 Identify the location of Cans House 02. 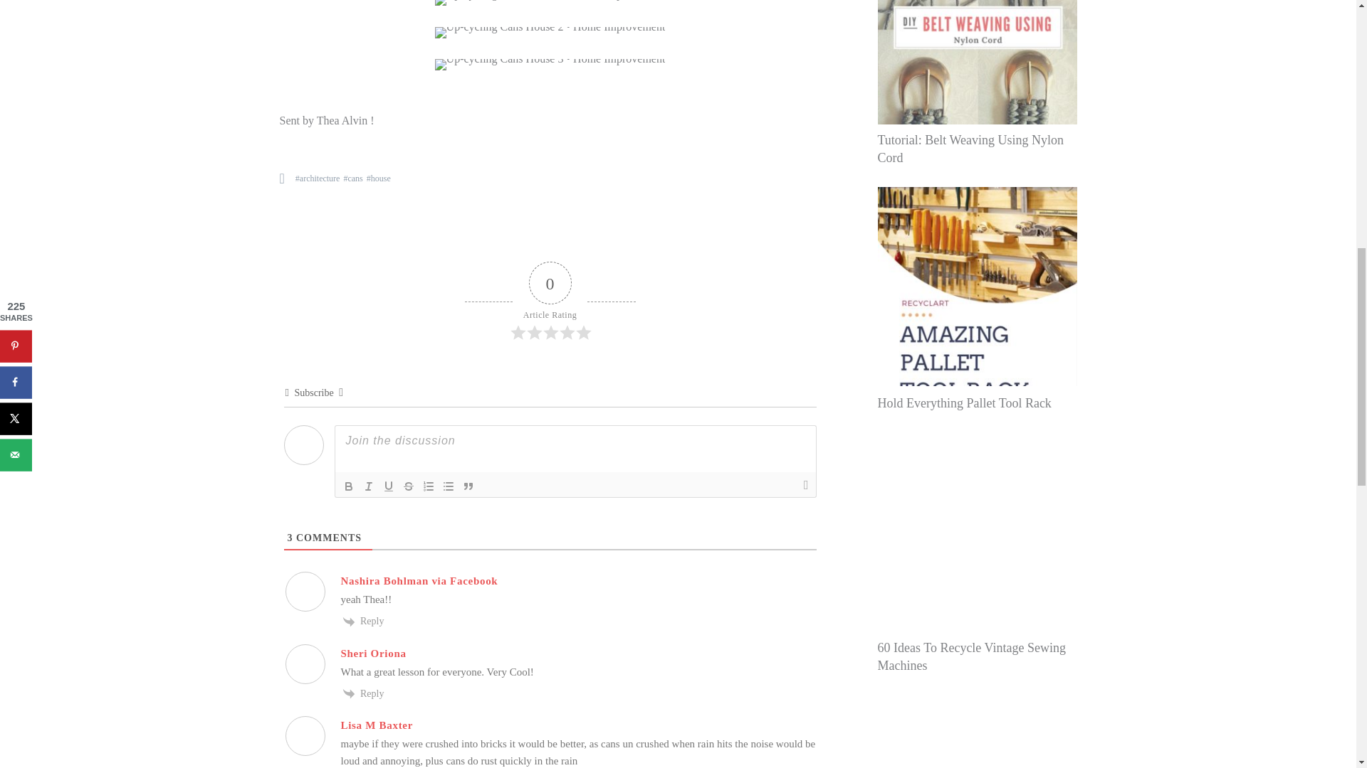
(550, 33).